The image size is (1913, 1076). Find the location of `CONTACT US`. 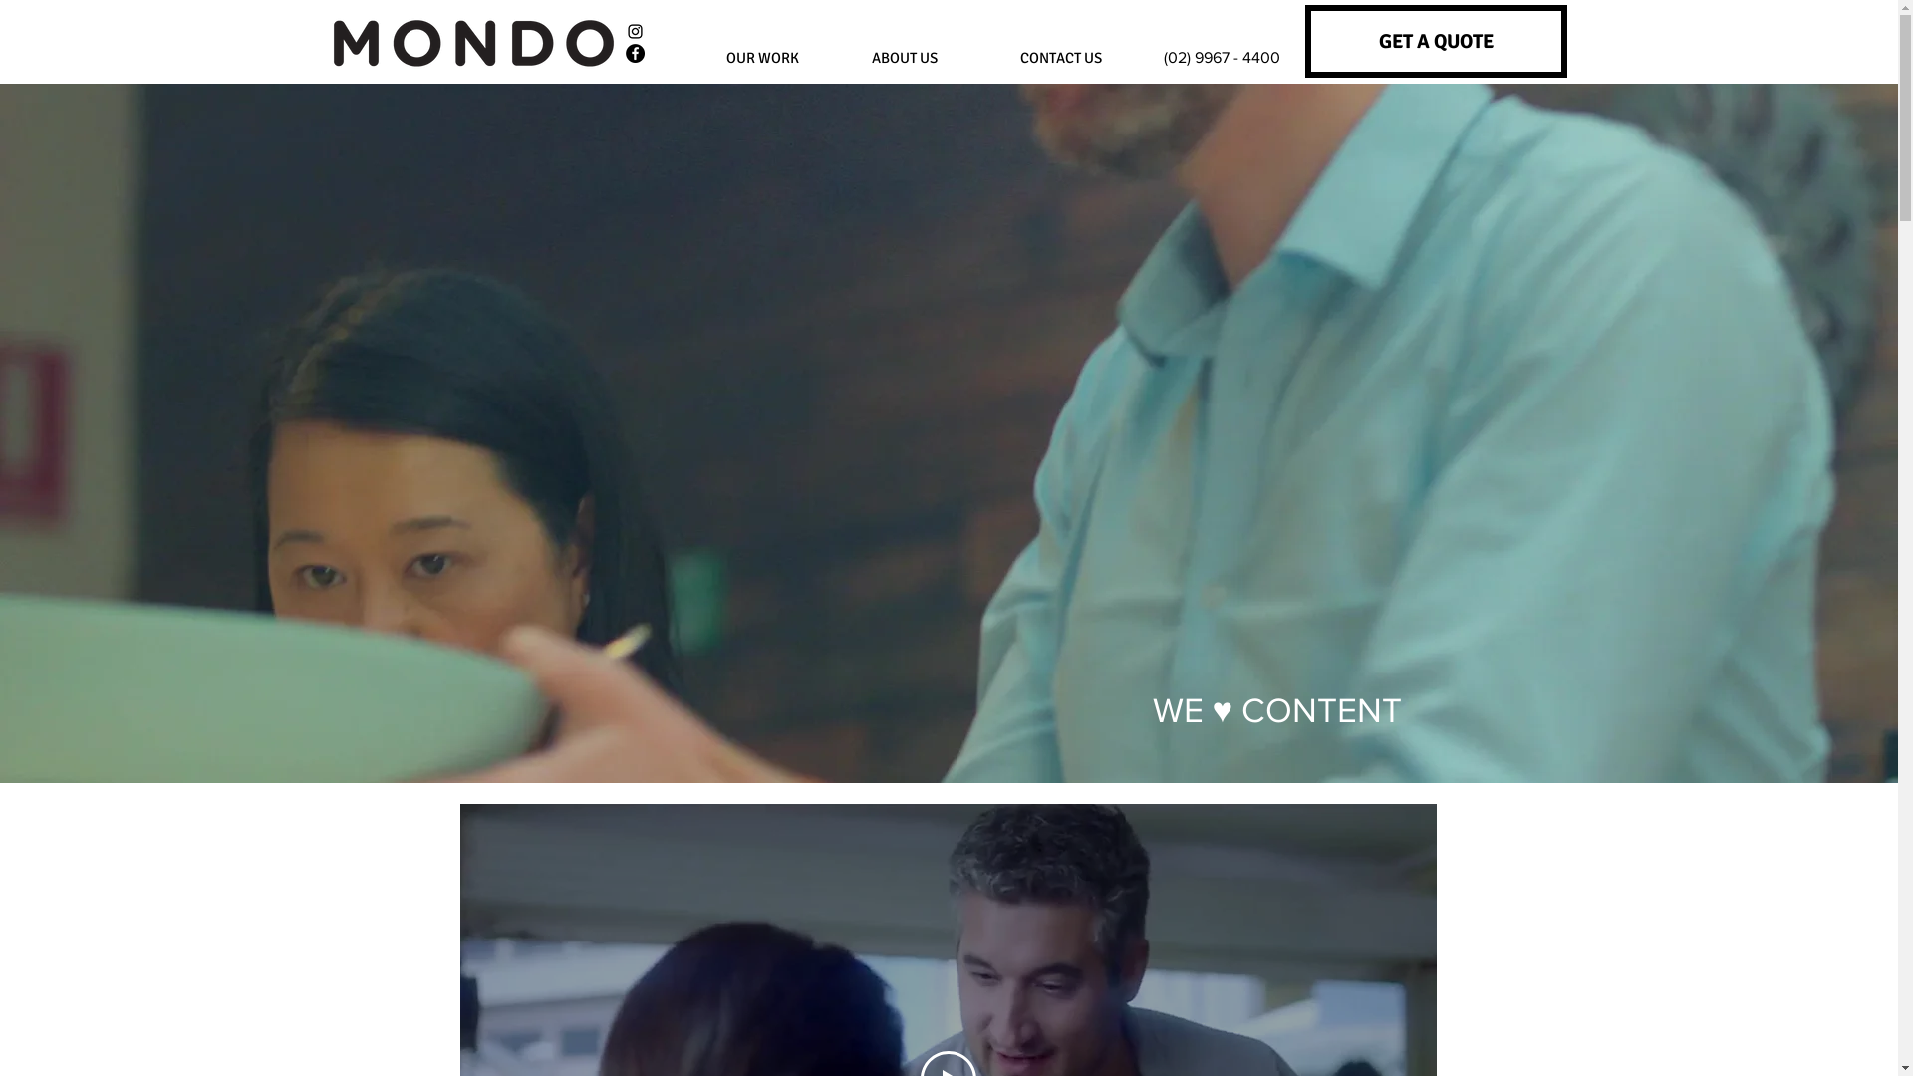

CONTACT US is located at coordinates (1060, 58).